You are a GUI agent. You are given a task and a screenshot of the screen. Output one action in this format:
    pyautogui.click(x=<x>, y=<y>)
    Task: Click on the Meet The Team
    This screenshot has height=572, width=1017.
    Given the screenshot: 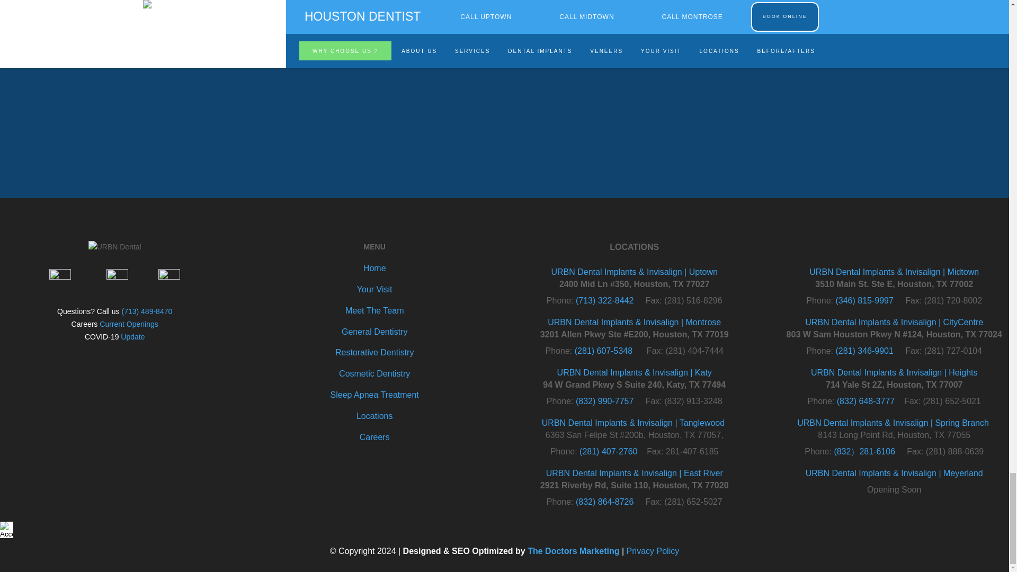 What is the action you would take?
    pyautogui.click(x=374, y=310)
    